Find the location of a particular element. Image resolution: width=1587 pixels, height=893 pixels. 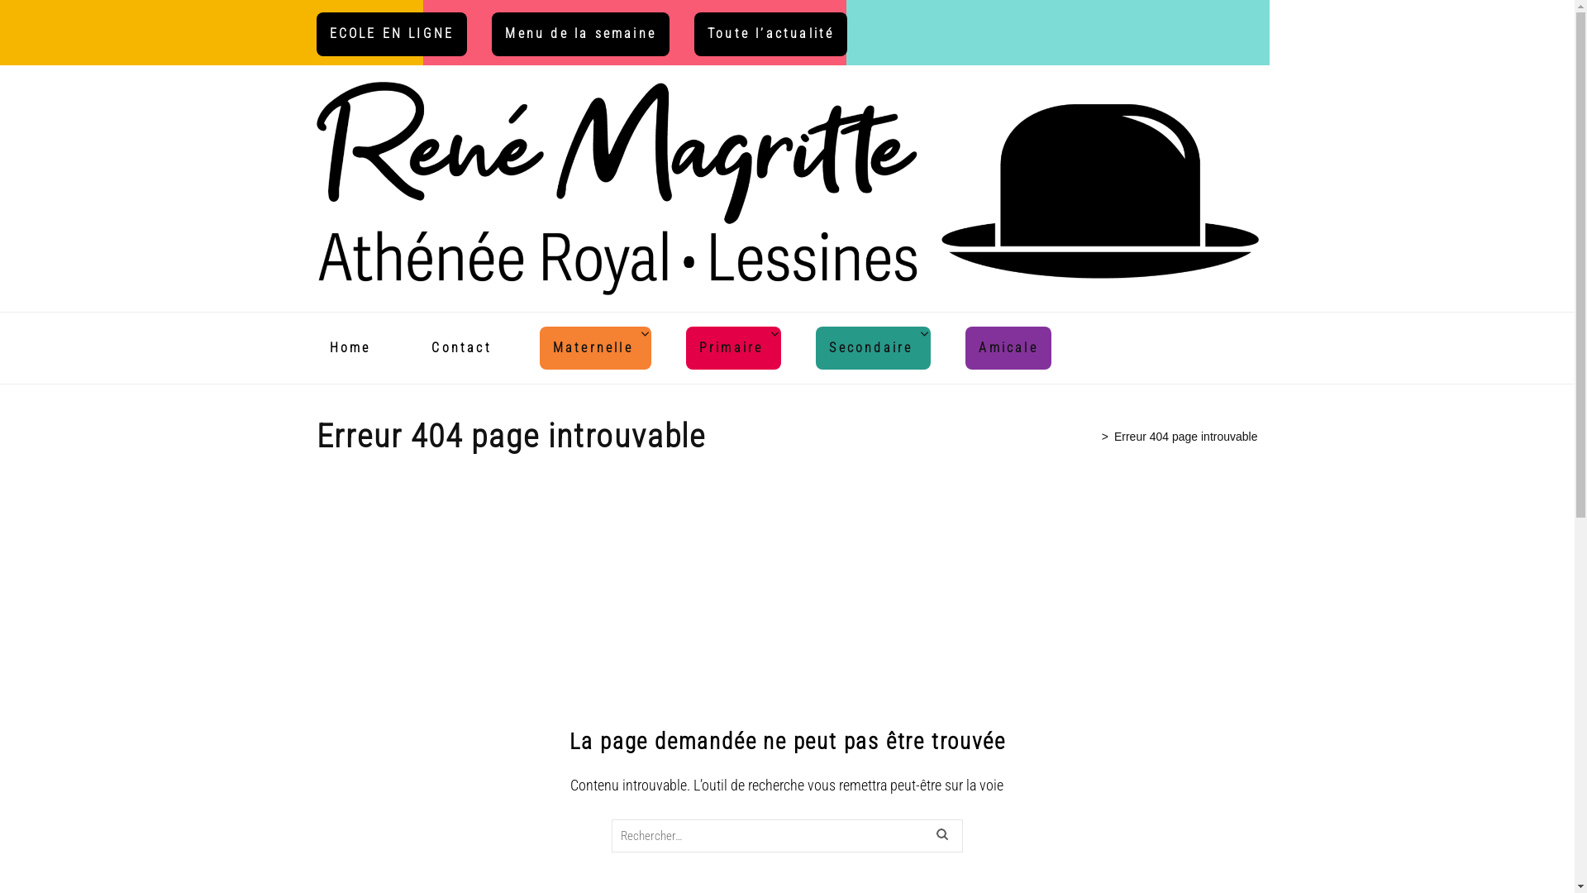

Secondaire is located at coordinates (870, 349).